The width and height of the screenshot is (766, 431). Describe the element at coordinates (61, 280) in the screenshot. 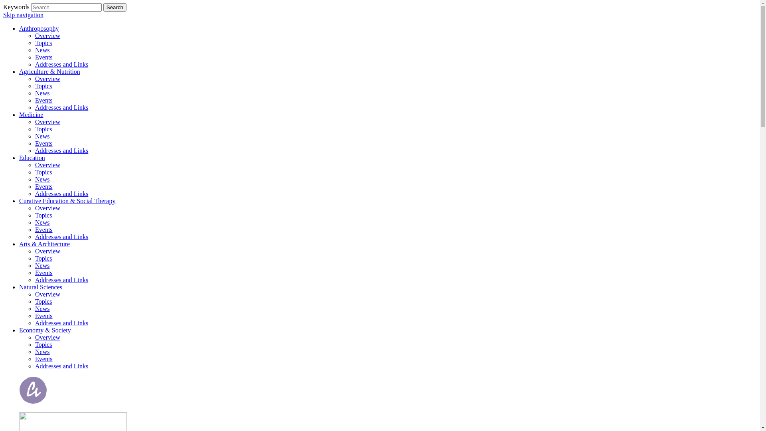

I see `Addresses and Links` at that location.